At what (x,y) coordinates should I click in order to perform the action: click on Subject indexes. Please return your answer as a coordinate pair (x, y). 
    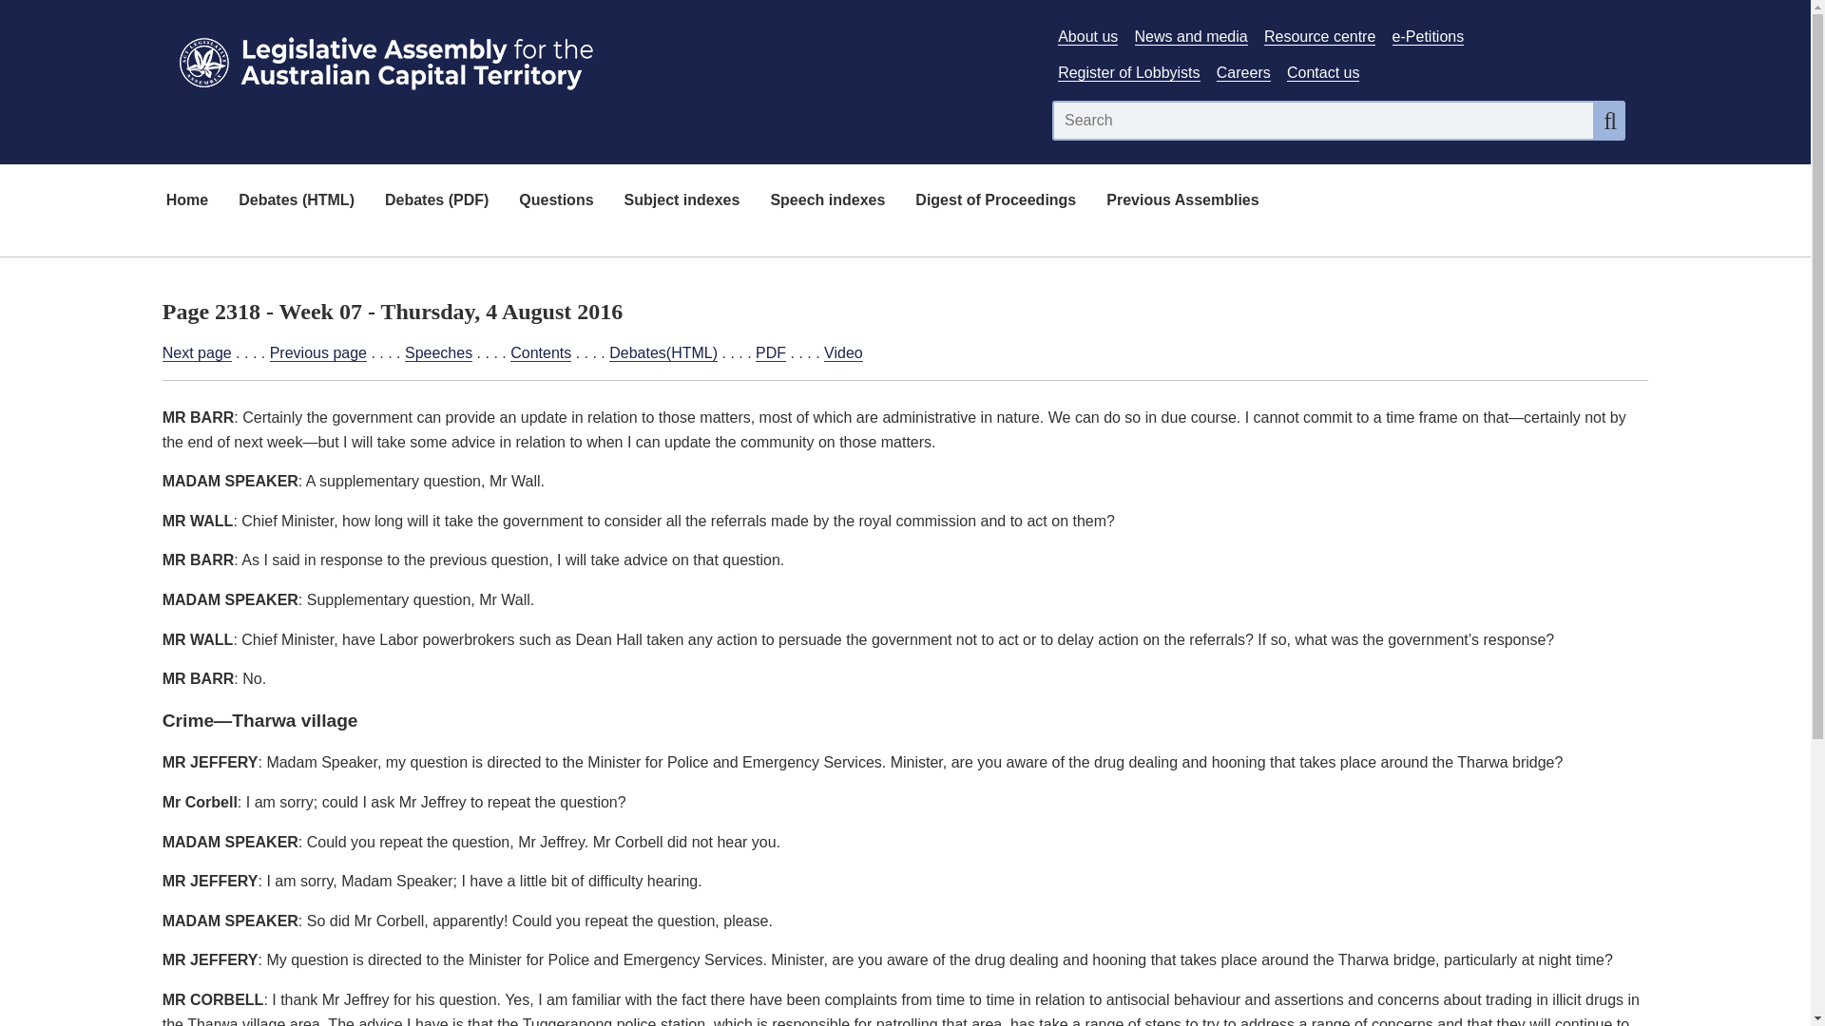
    Looking at the image, I should click on (682, 201).